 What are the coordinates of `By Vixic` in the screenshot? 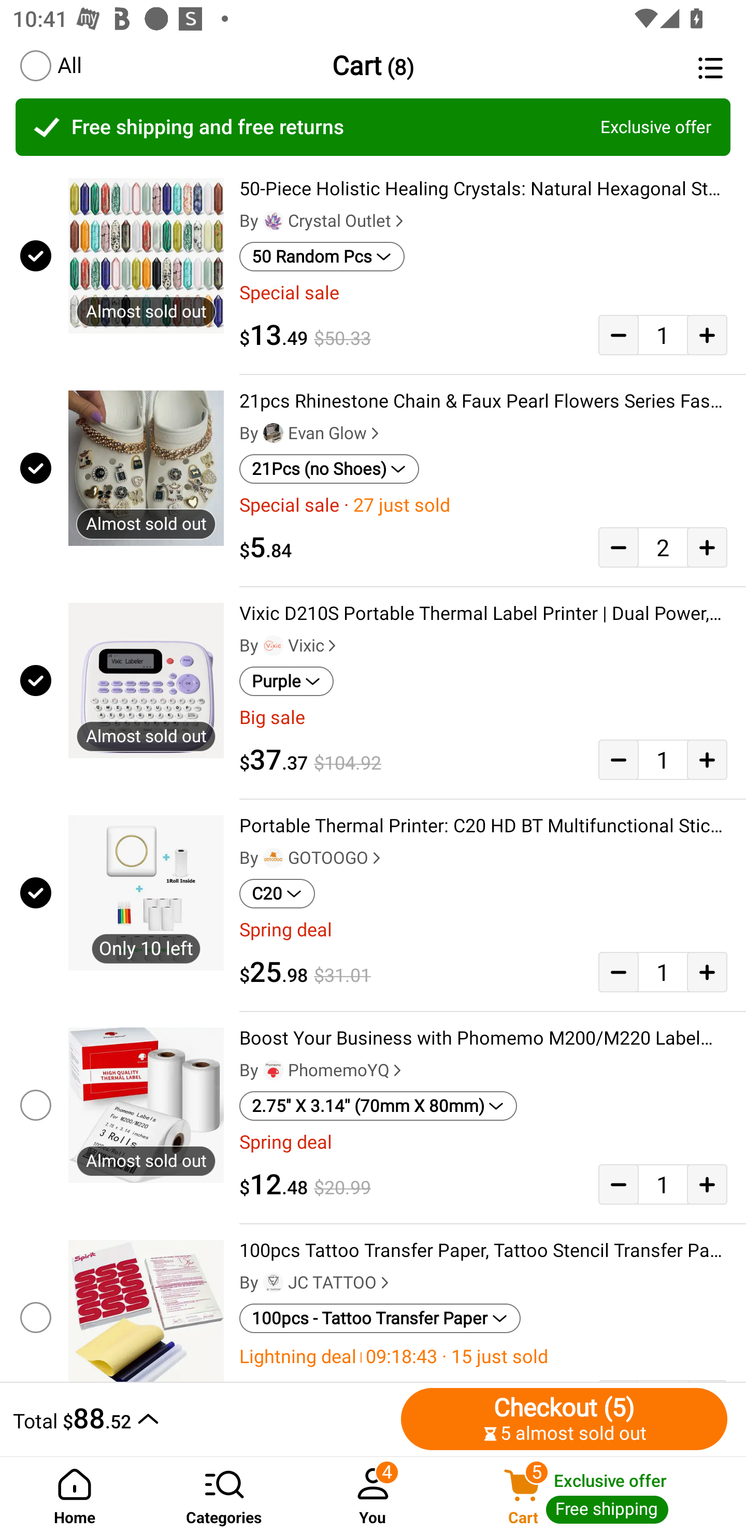 It's located at (290, 646).